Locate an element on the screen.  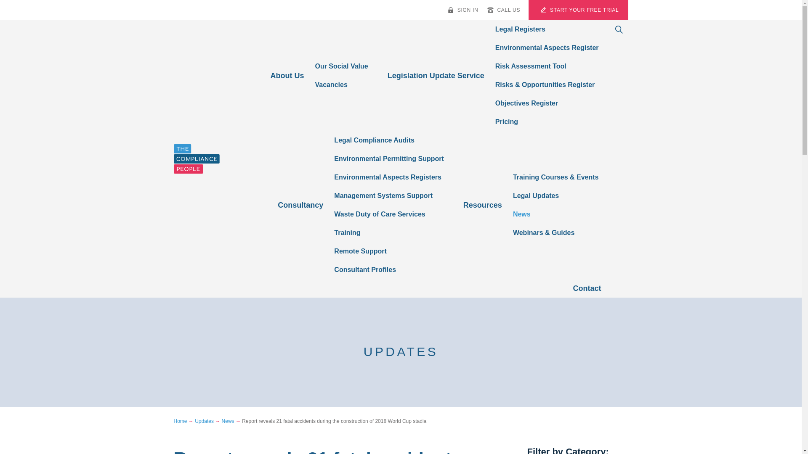
START YOUR FREE TRIAL is located at coordinates (580, 10).